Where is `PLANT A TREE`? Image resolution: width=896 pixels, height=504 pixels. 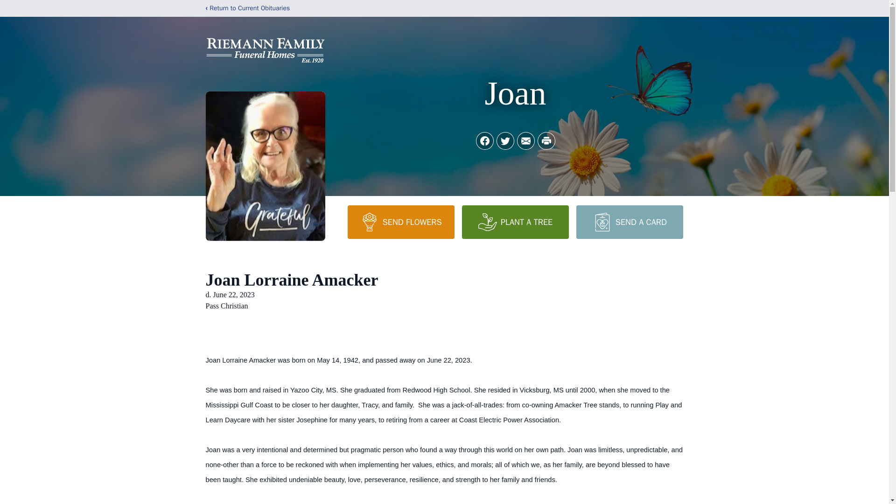 PLANT A TREE is located at coordinates (515, 222).